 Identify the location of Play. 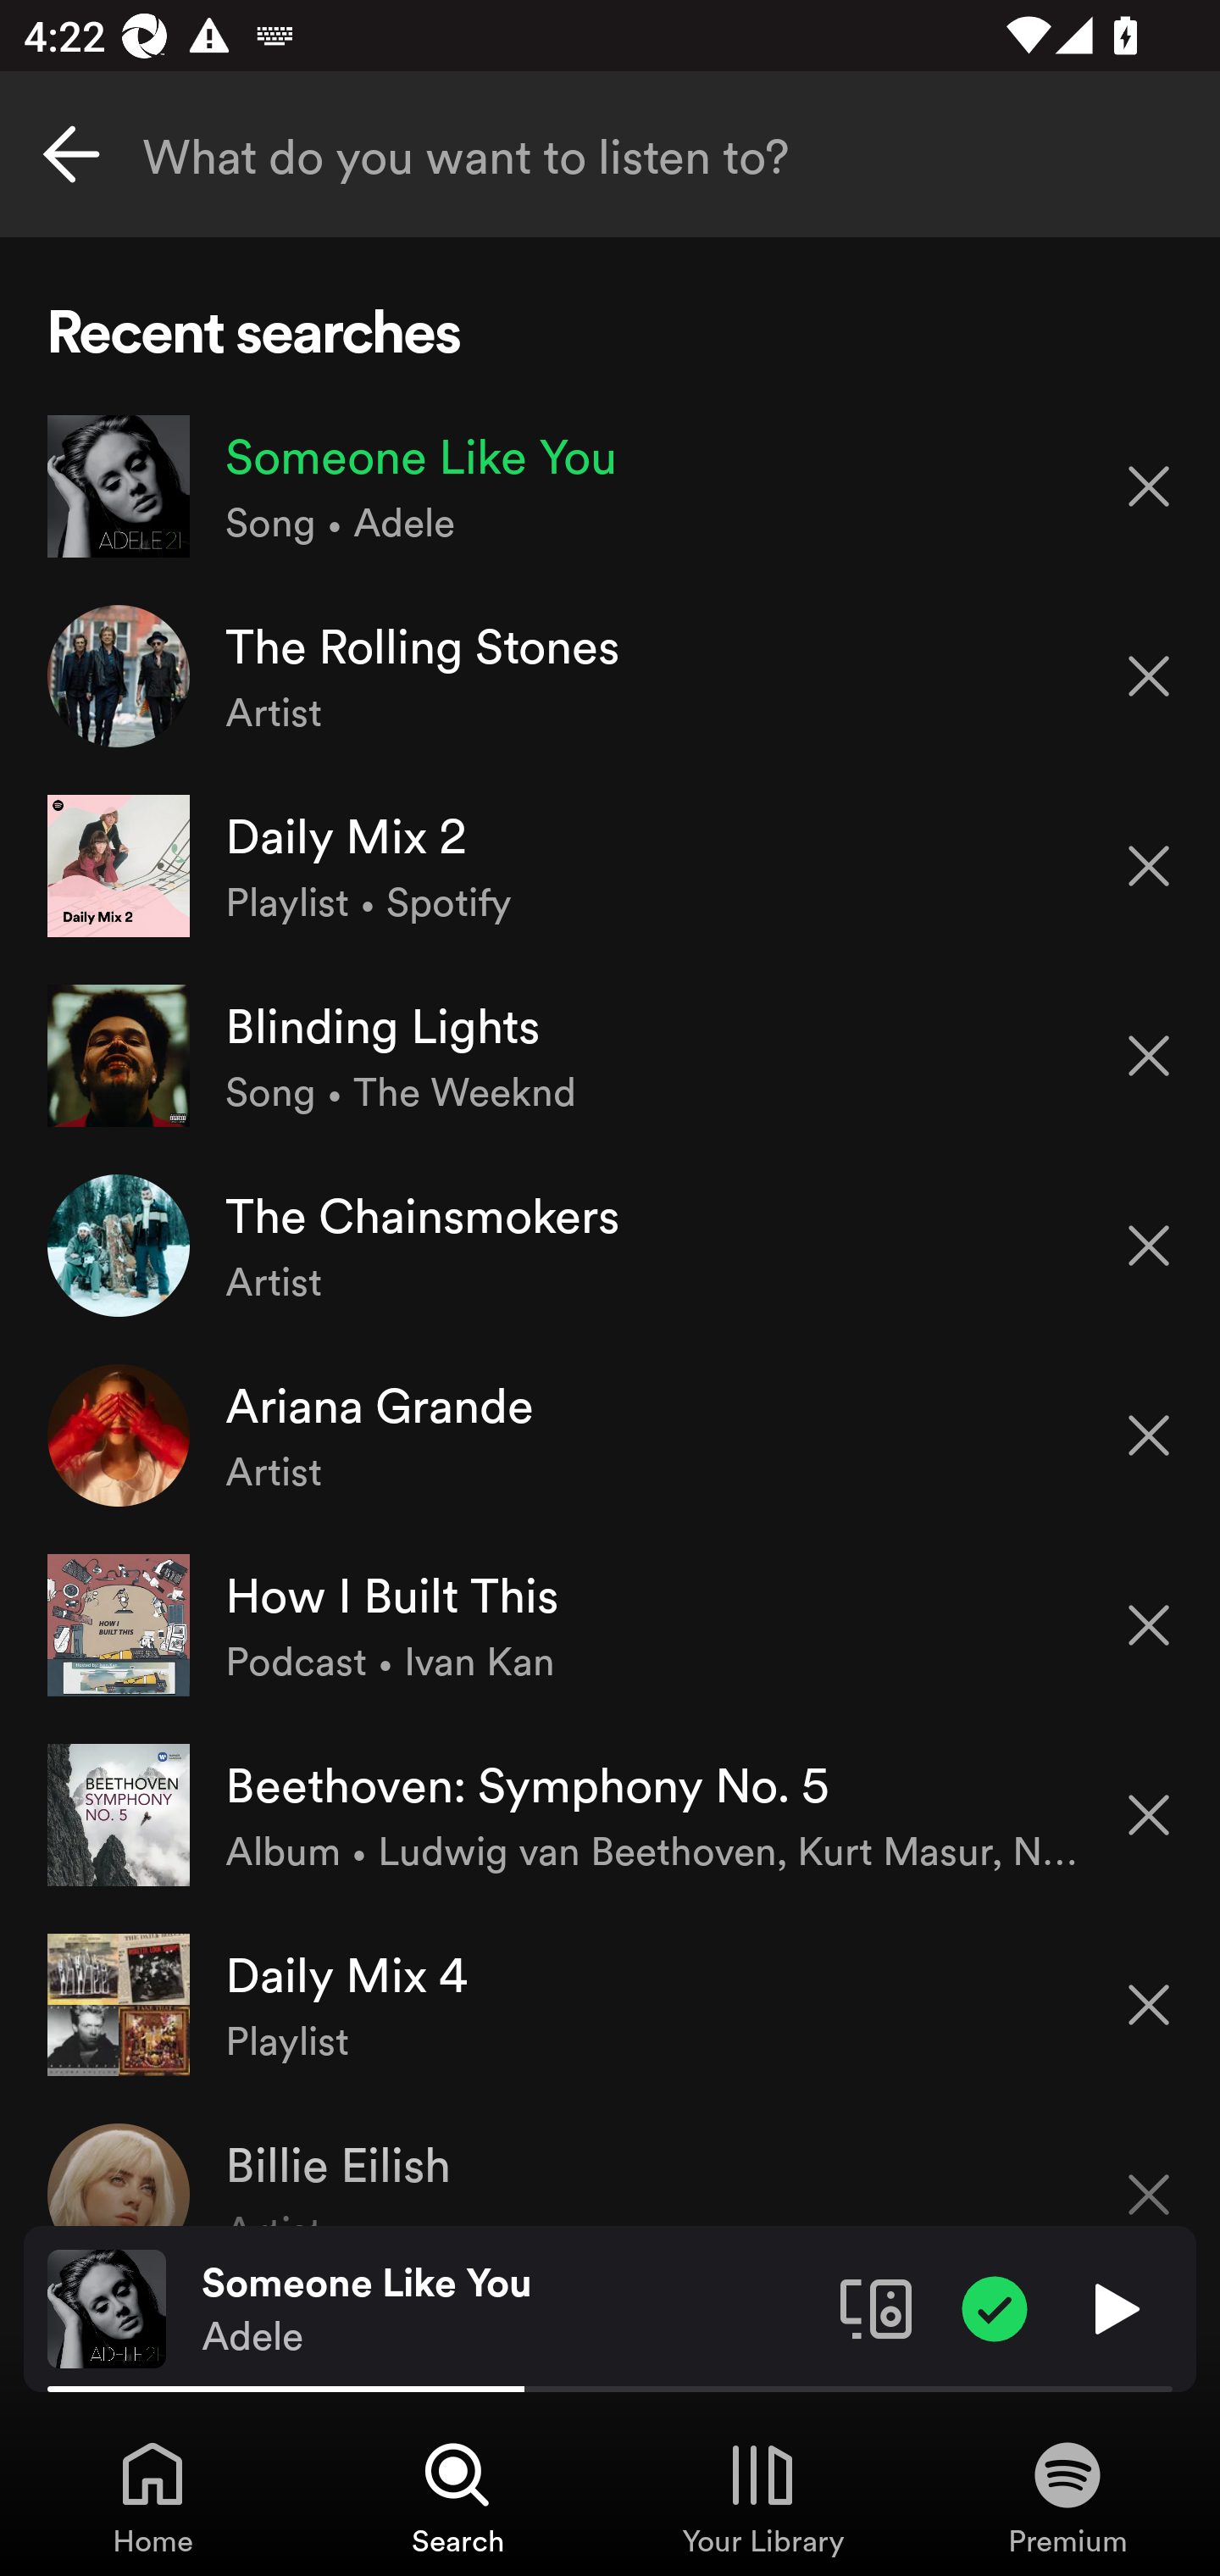
(1113, 2307).